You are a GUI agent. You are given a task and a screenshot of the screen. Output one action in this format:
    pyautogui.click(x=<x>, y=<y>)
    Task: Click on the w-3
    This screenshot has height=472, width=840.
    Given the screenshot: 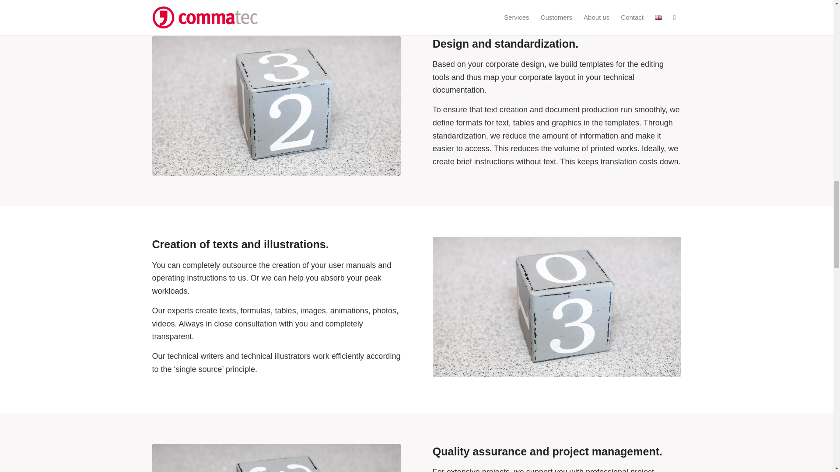 What is the action you would take?
    pyautogui.click(x=556, y=307)
    